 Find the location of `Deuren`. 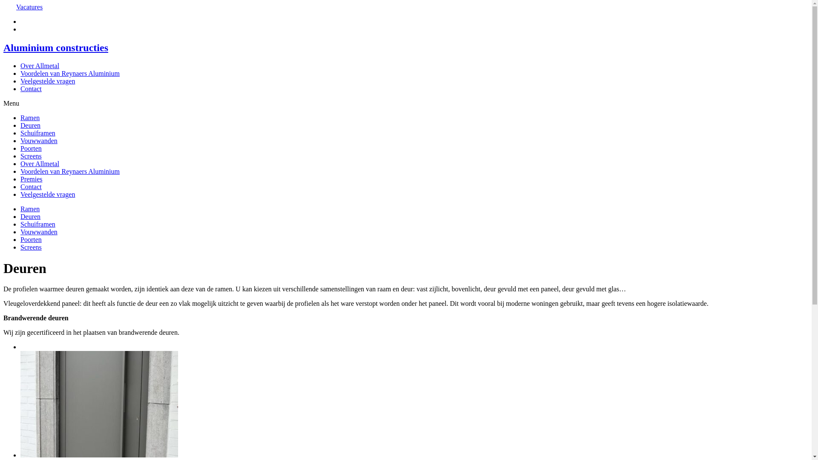

Deuren is located at coordinates (31, 125).